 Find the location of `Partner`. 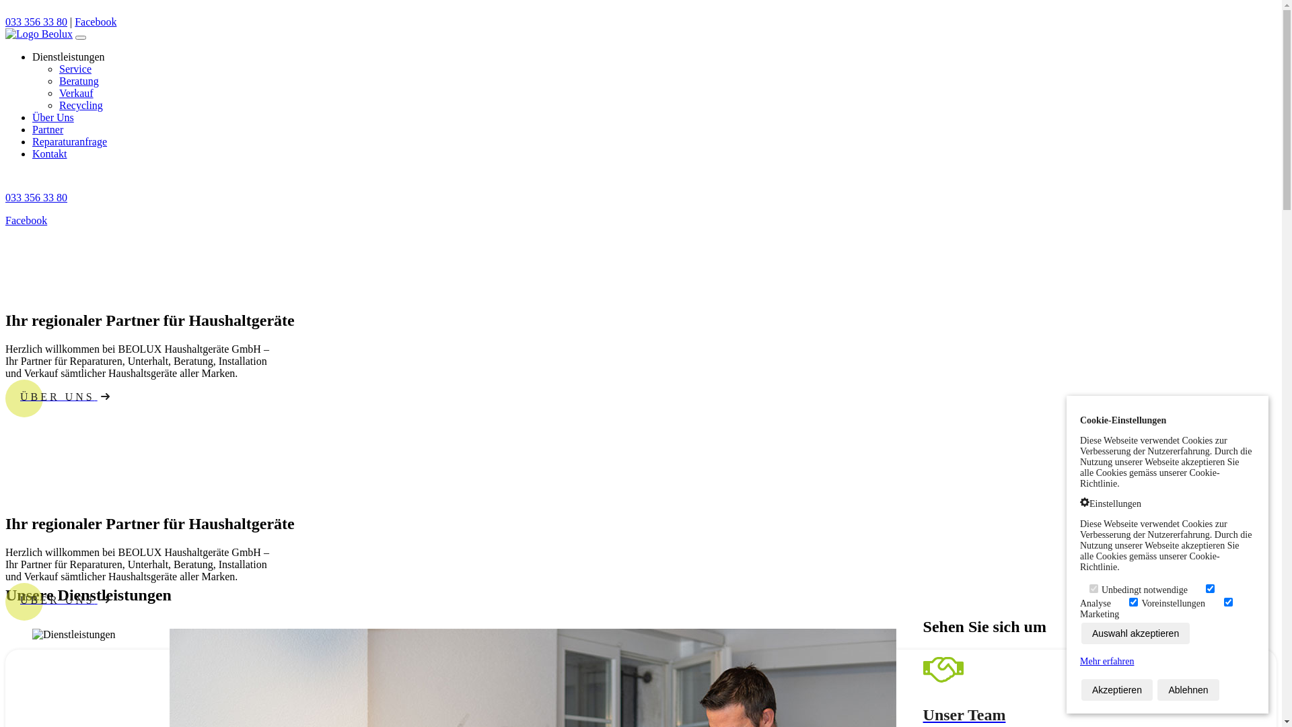

Partner is located at coordinates (48, 129).